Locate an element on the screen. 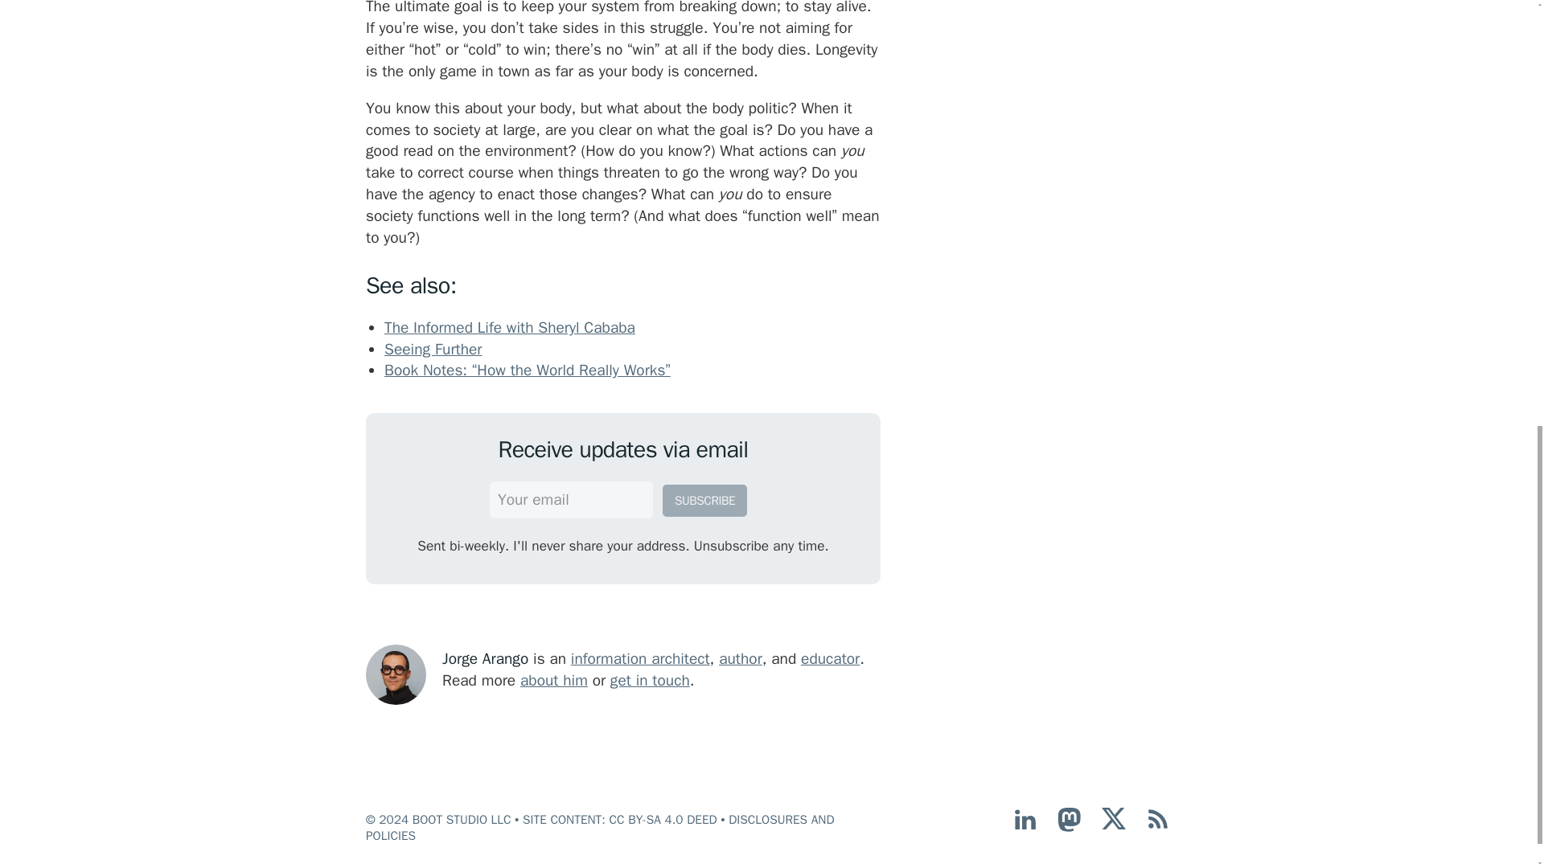 Image resolution: width=1544 pixels, height=868 pixels. Jorge Arango on LinkedIn is located at coordinates (1025, 827).